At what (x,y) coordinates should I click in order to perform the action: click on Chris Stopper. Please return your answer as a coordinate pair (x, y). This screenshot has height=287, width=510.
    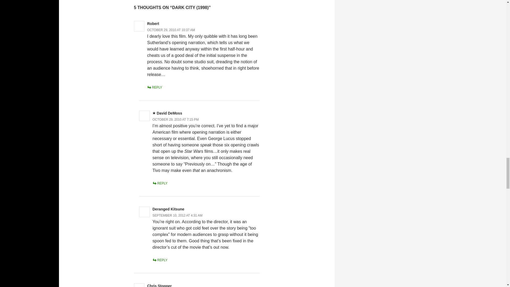
    Looking at the image, I should click on (159, 285).